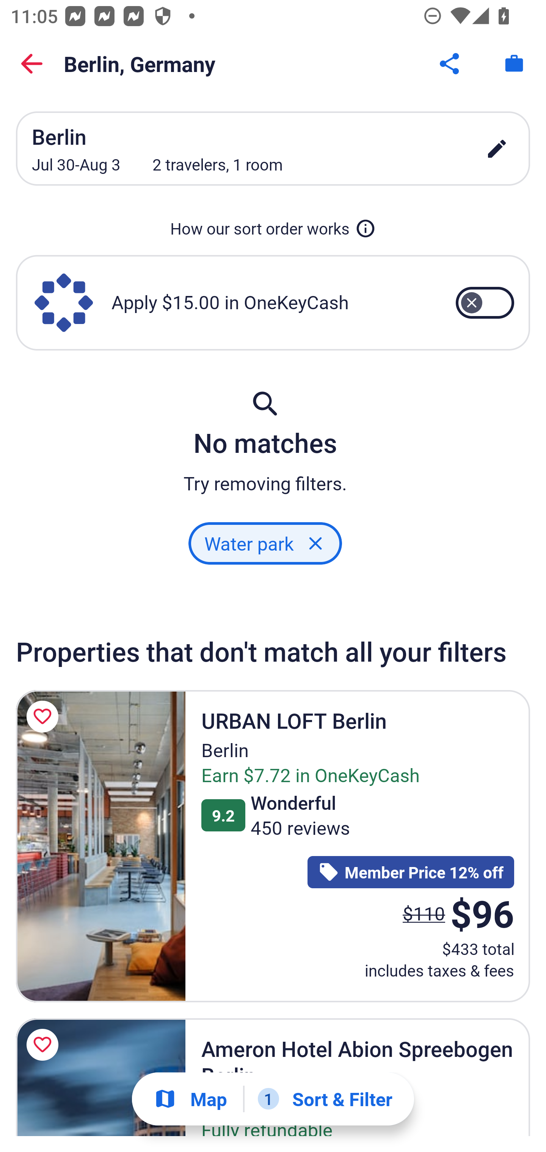 This screenshot has height=1152, width=546. What do you see at coordinates (190, 1099) in the screenshot?
I see `Show map Map Show map Button` at bounding box center [190, 1099].